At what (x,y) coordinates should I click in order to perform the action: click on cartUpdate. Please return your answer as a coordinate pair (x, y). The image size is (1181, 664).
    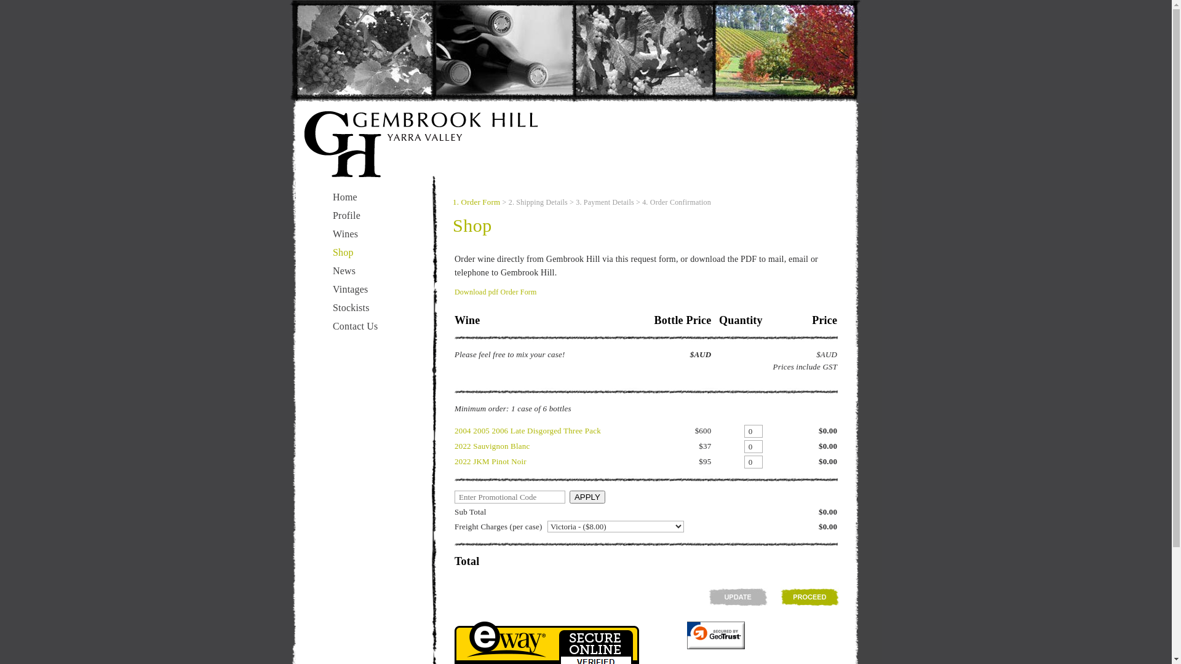
    Looking at the image, I should click on (738, 597).